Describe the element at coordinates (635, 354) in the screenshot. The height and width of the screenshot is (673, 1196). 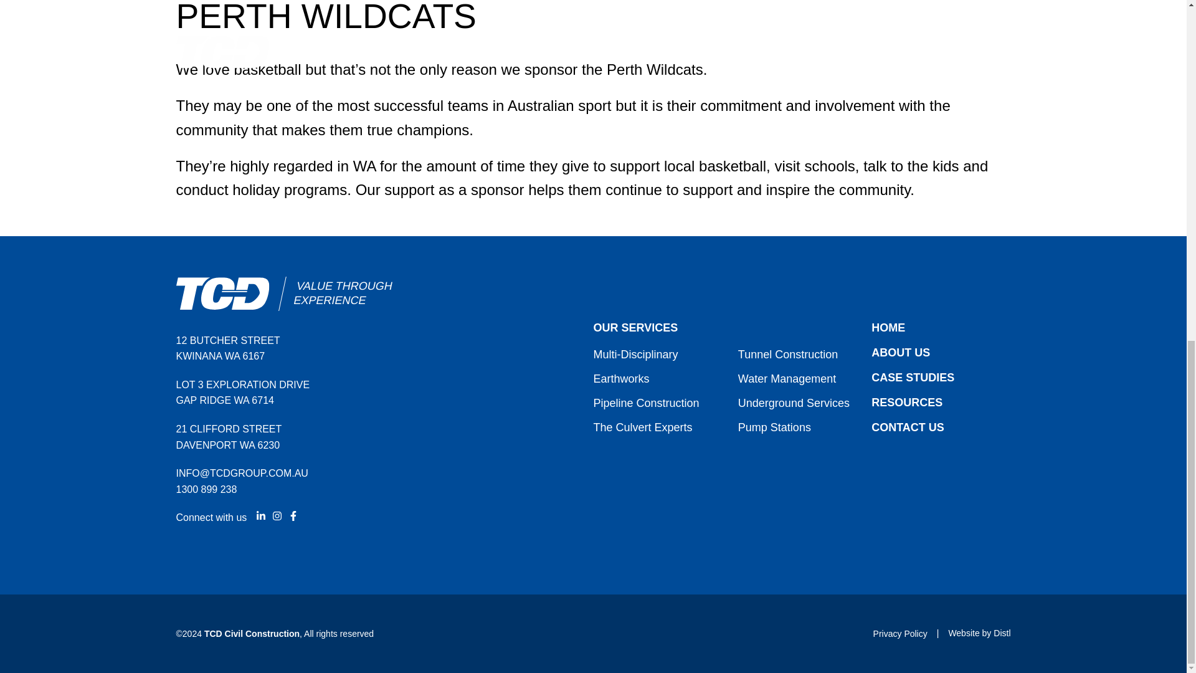
I see `Multi-Disciplinary` at that location.